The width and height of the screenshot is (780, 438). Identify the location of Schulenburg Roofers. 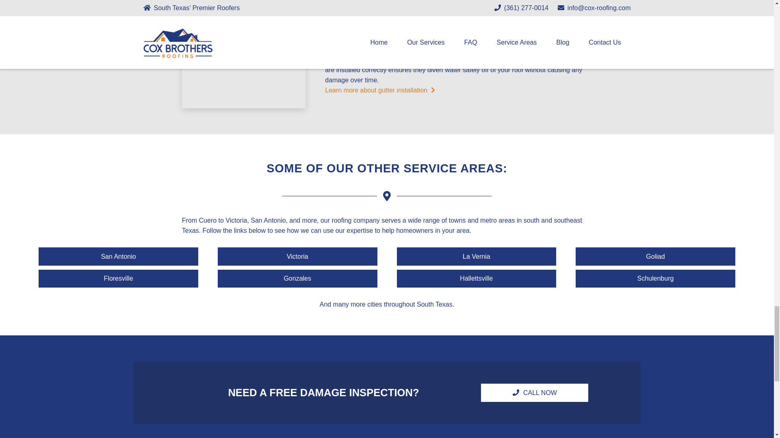
(655, 279).